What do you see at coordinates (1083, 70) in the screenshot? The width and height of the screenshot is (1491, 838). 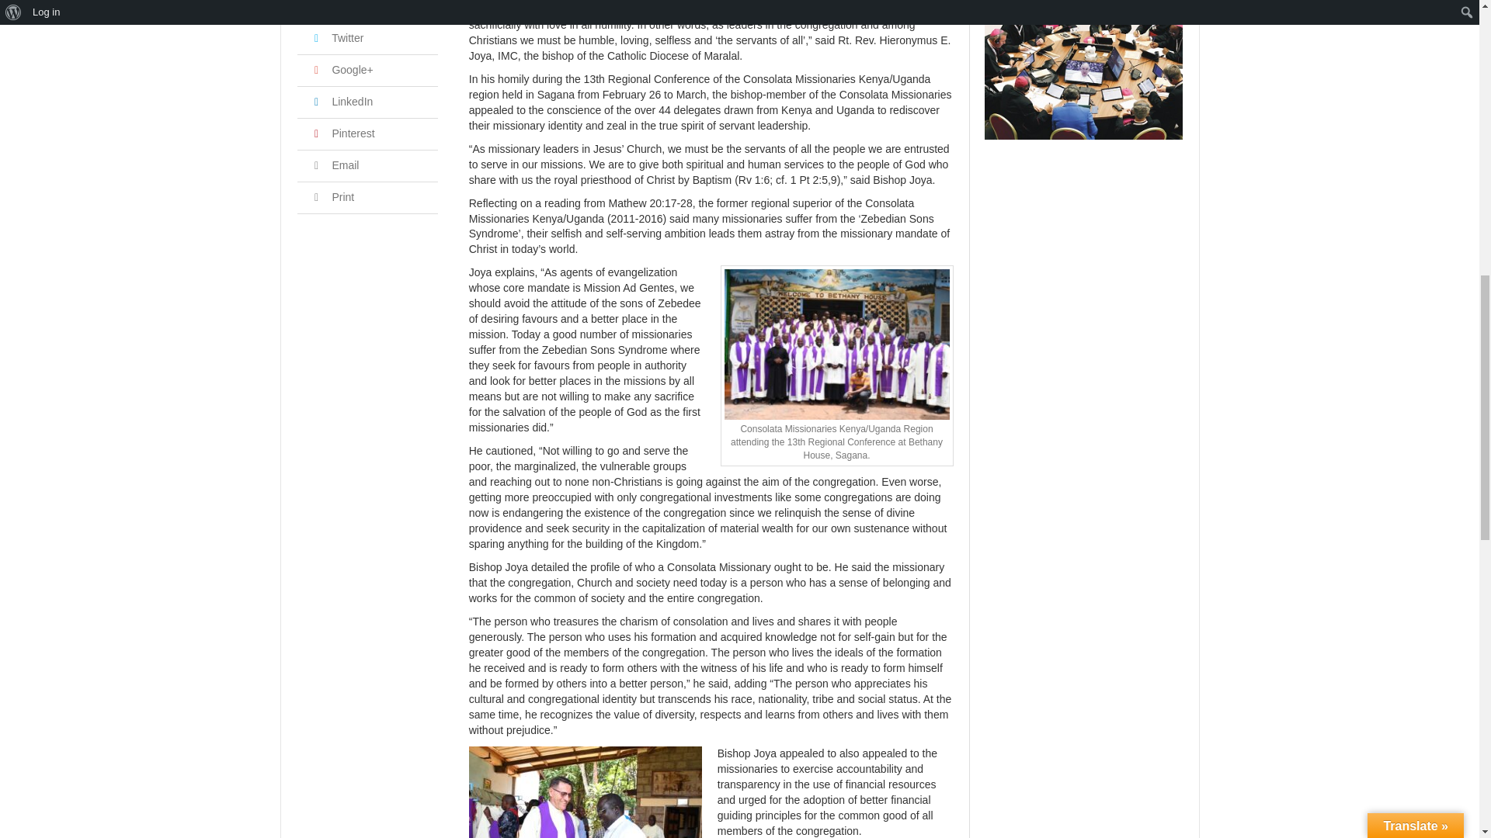 I see `NEW ISSUE` at bounding box center [1083, 70].